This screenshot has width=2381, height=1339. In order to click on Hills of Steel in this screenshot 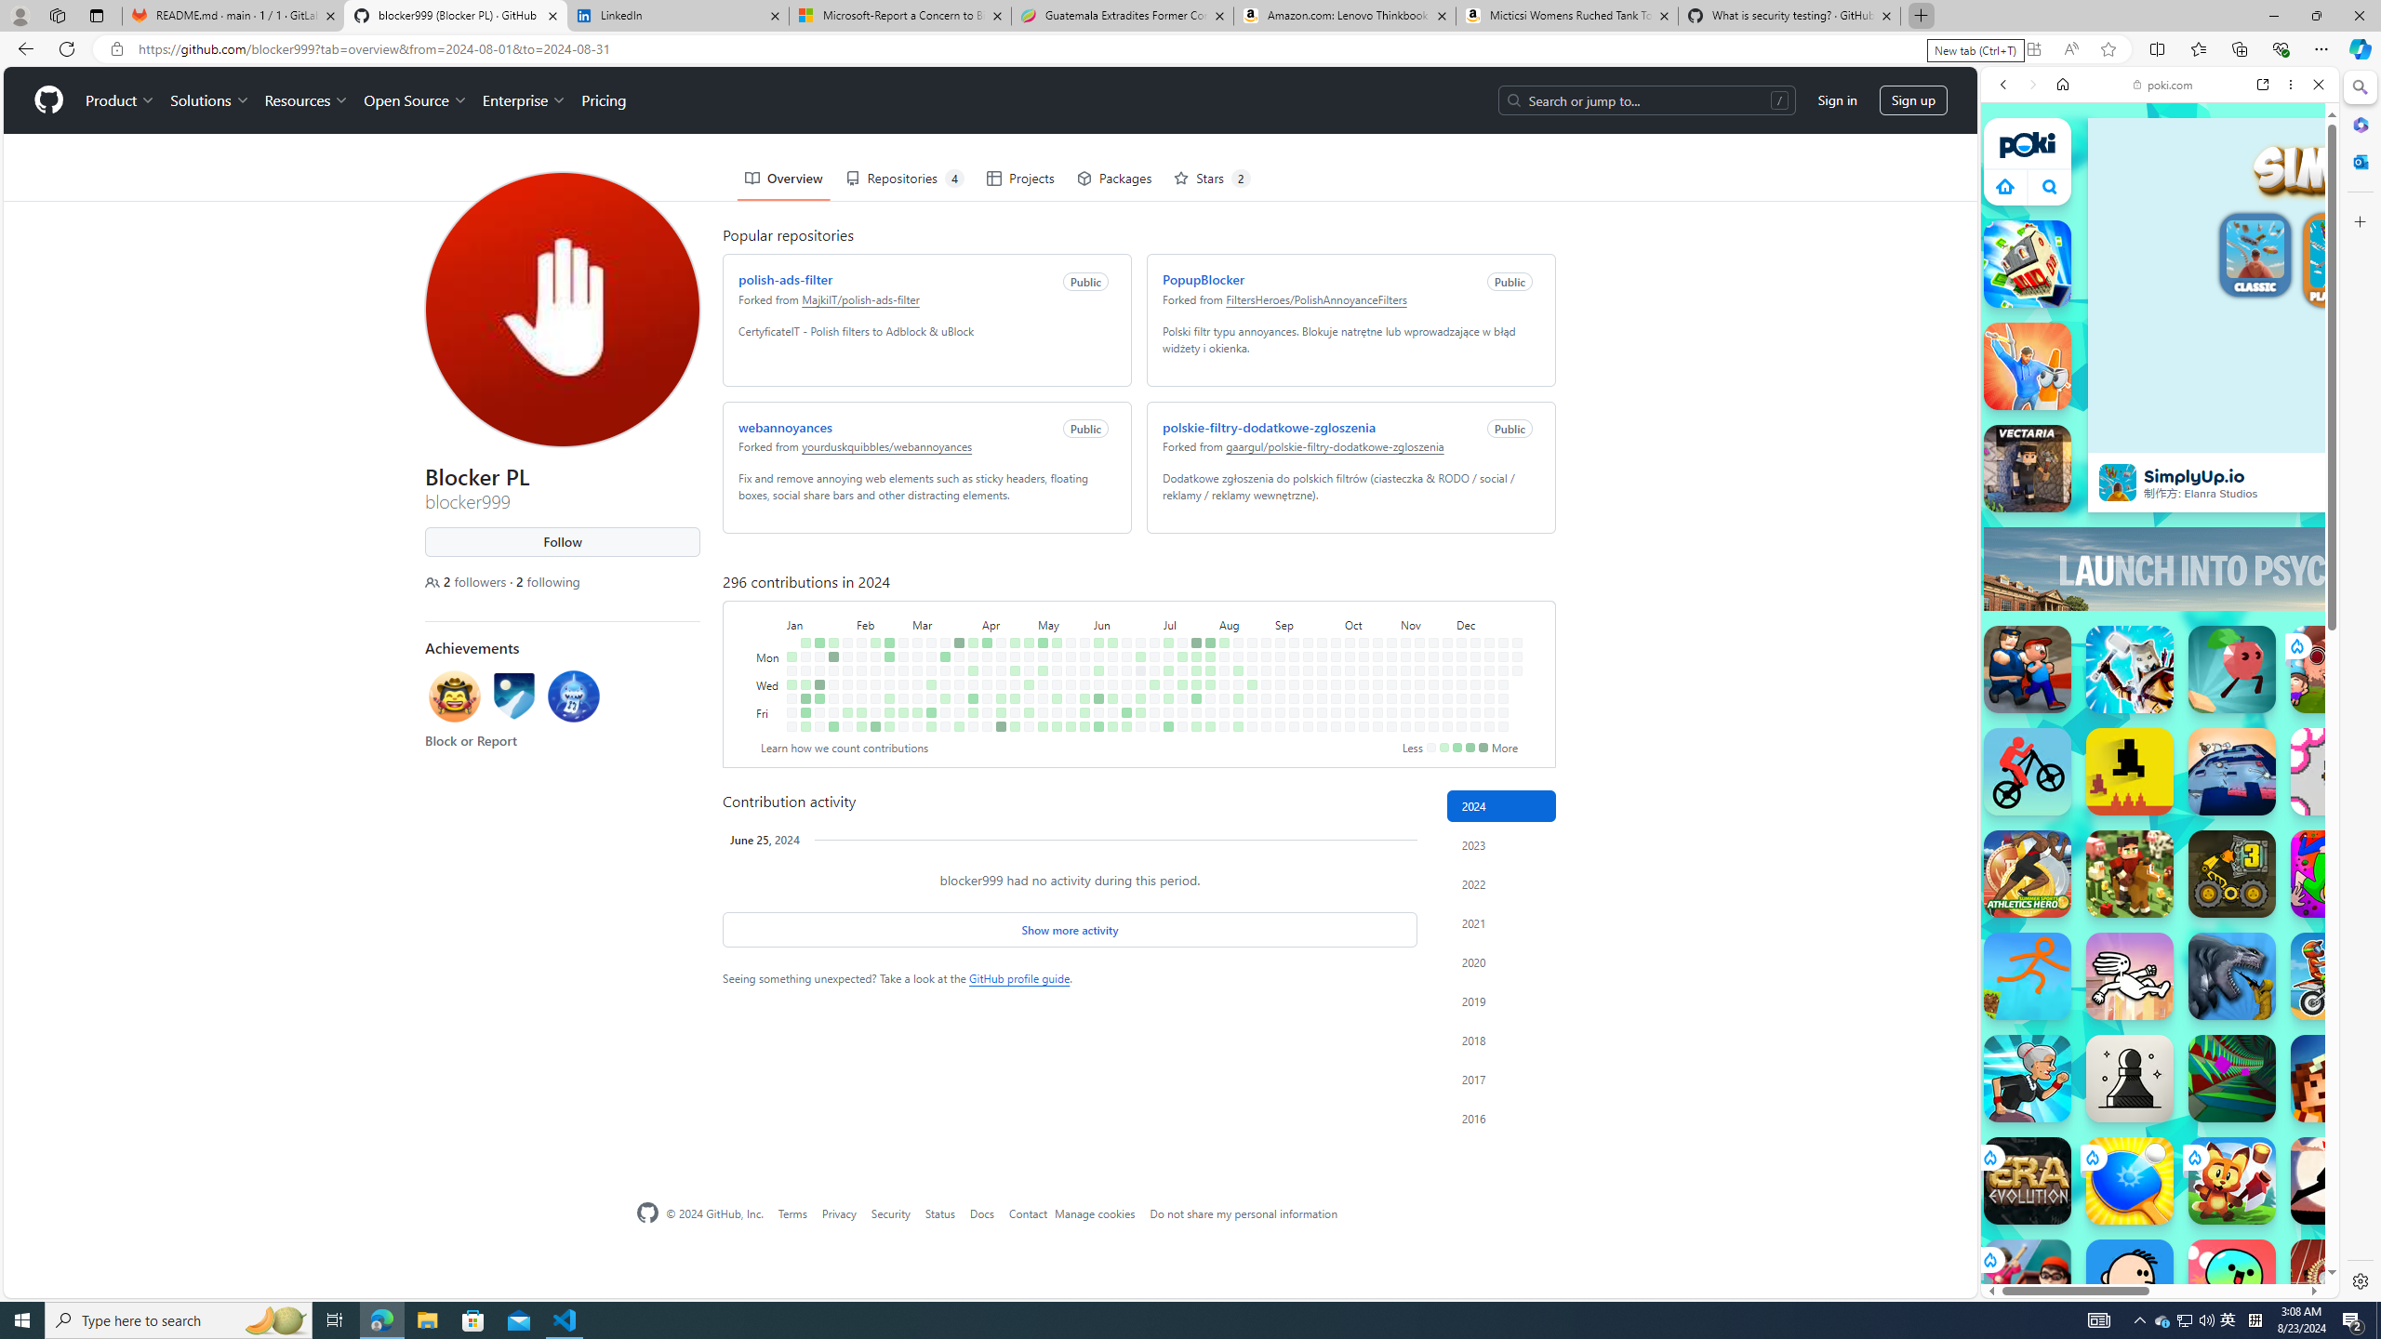, I will do `click(2051, 939)`.